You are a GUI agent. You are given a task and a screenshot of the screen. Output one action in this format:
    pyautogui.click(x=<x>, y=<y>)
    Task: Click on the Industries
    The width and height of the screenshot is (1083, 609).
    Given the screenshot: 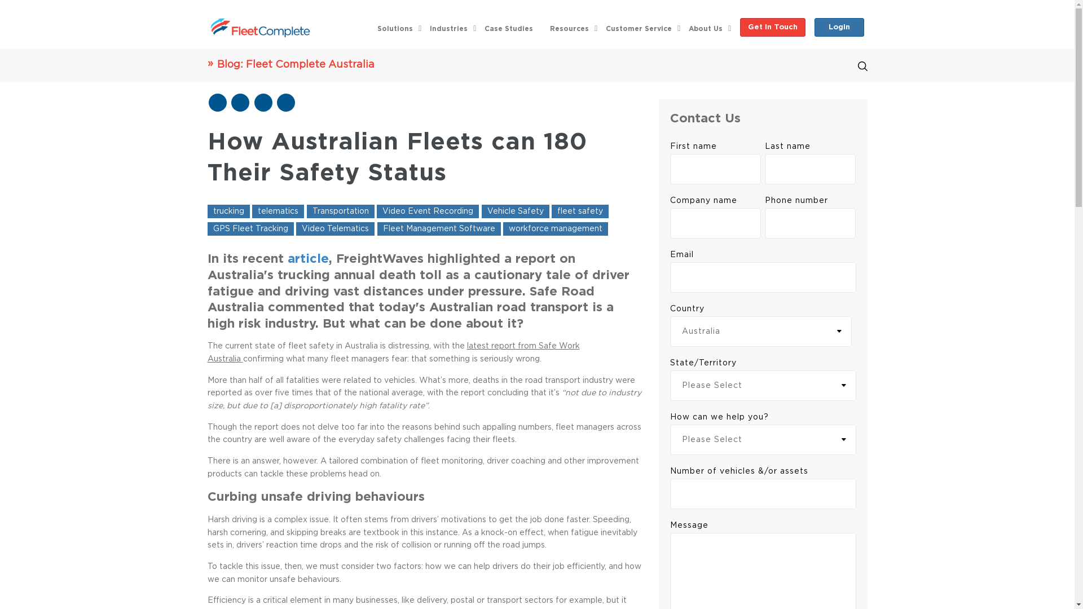 What is the action you would take?
    pyautogui.click(x=449, y=26)
    